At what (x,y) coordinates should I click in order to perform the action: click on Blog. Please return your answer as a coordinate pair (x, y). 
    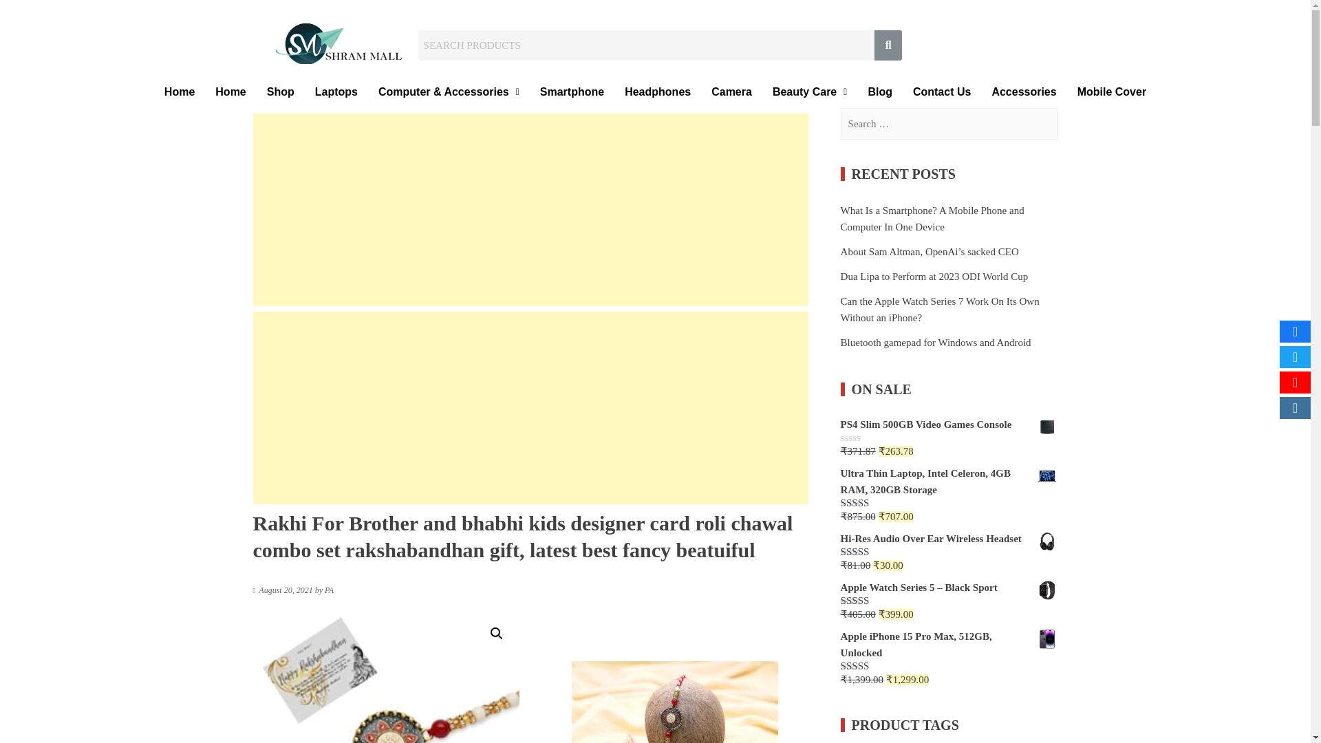
    Looking at the image, I should click on (879, 92).